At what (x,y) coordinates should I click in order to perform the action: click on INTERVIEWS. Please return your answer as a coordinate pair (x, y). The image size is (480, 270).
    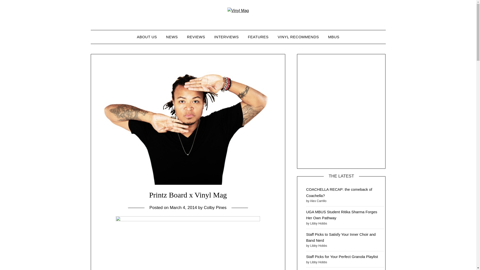
    Looking at the image, I should click on (226, 37).